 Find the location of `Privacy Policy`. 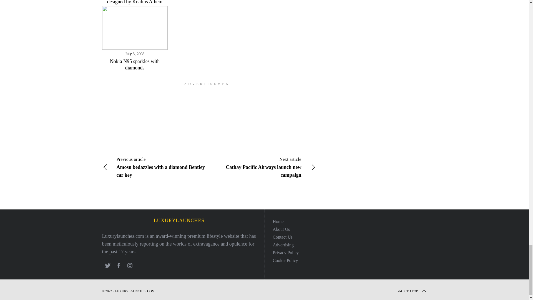

Privacy Policy is located at coordinates (285, 252).